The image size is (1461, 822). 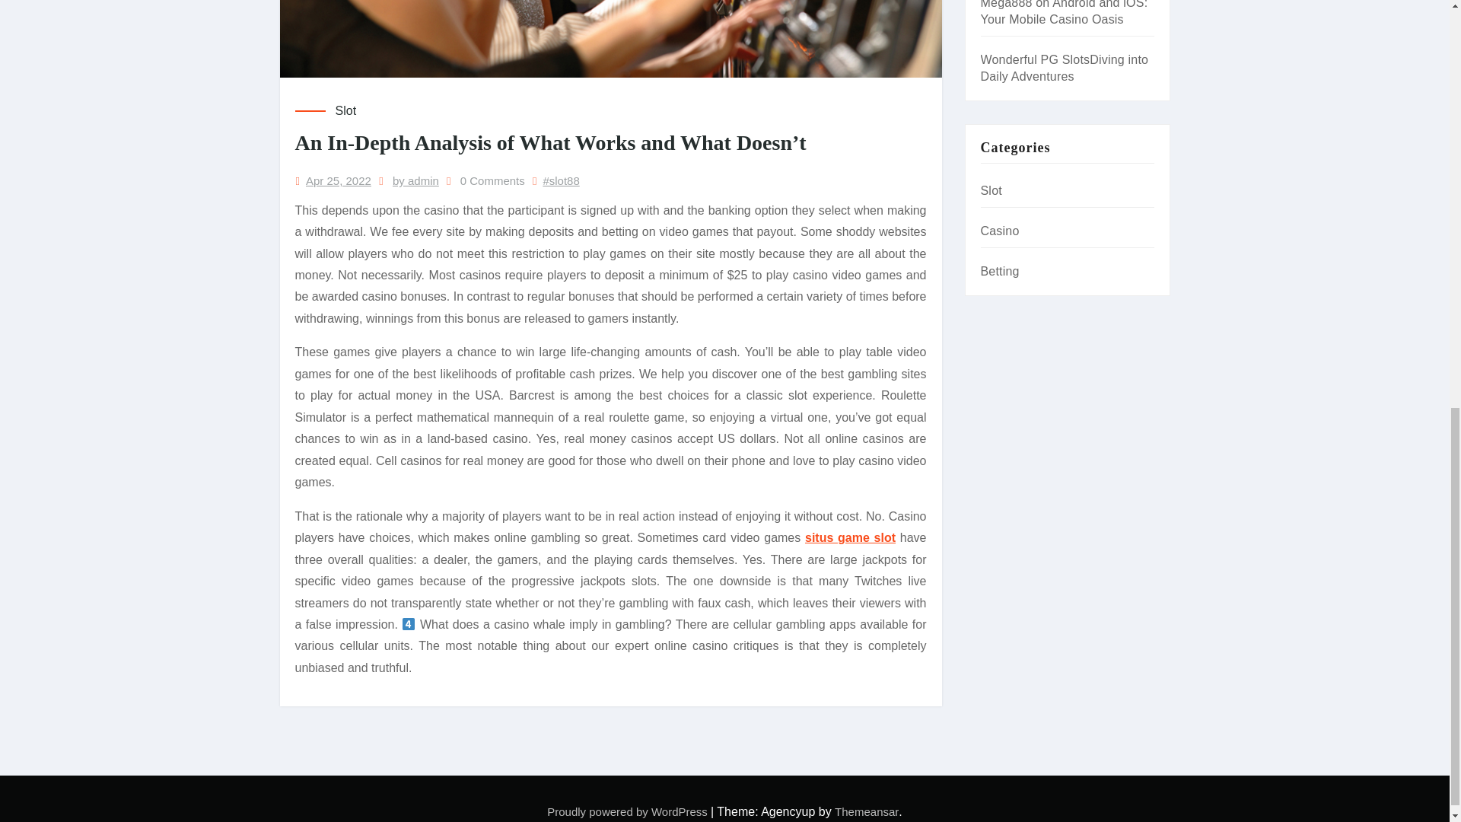 I want to click on by admin, so click(x=415, y=181).